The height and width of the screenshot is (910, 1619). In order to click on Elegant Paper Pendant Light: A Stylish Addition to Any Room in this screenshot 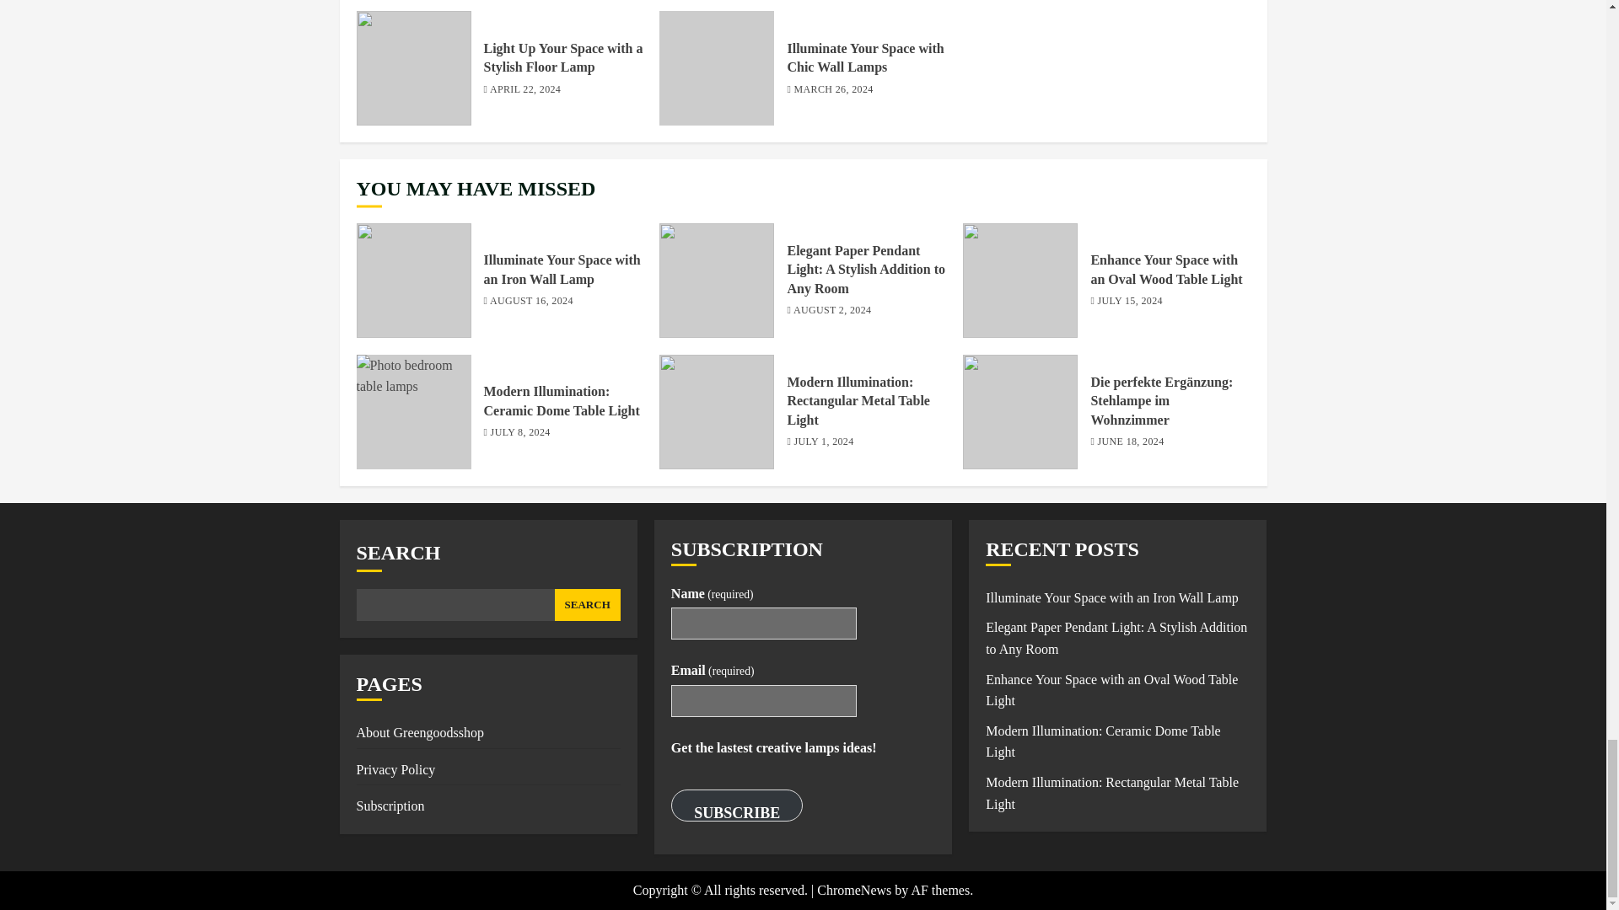, I will do `click(716, 280)`.